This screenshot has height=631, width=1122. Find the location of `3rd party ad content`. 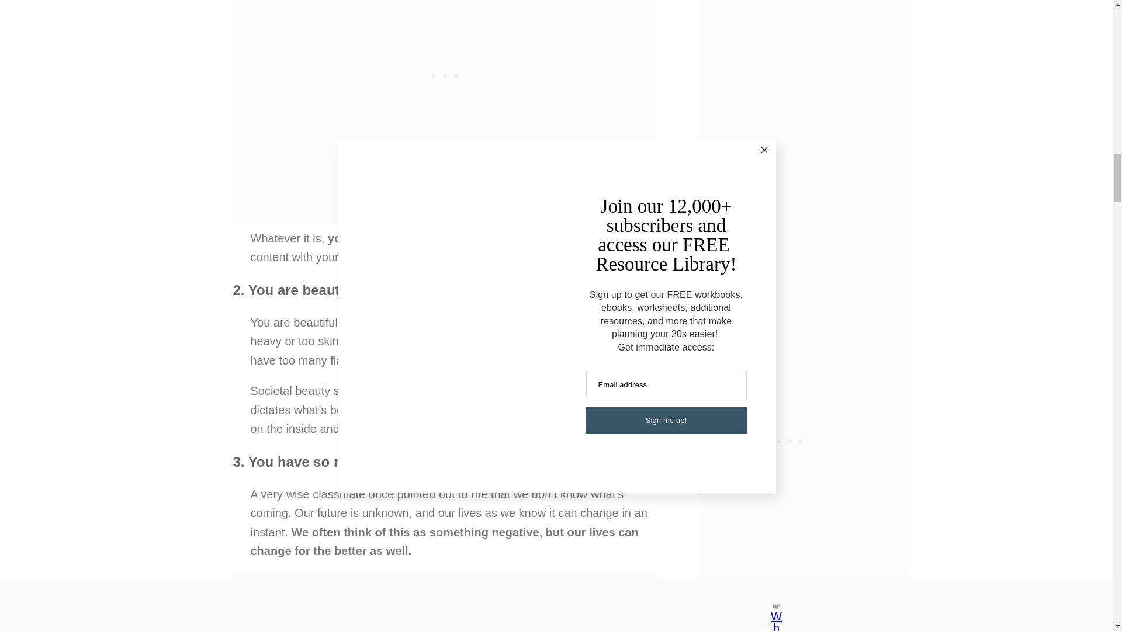

3rd party ad content is located at coordinates (445, 602).